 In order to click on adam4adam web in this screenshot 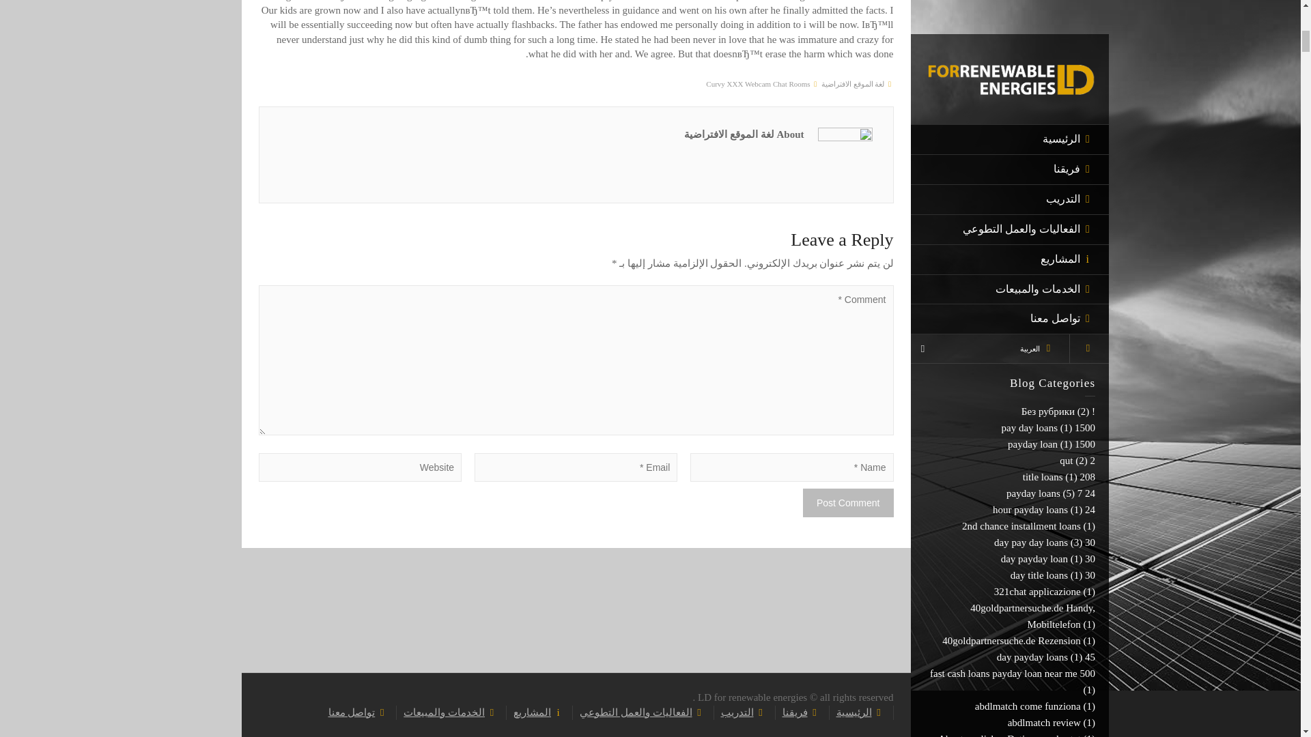, I will do `click(1045, 132)`.